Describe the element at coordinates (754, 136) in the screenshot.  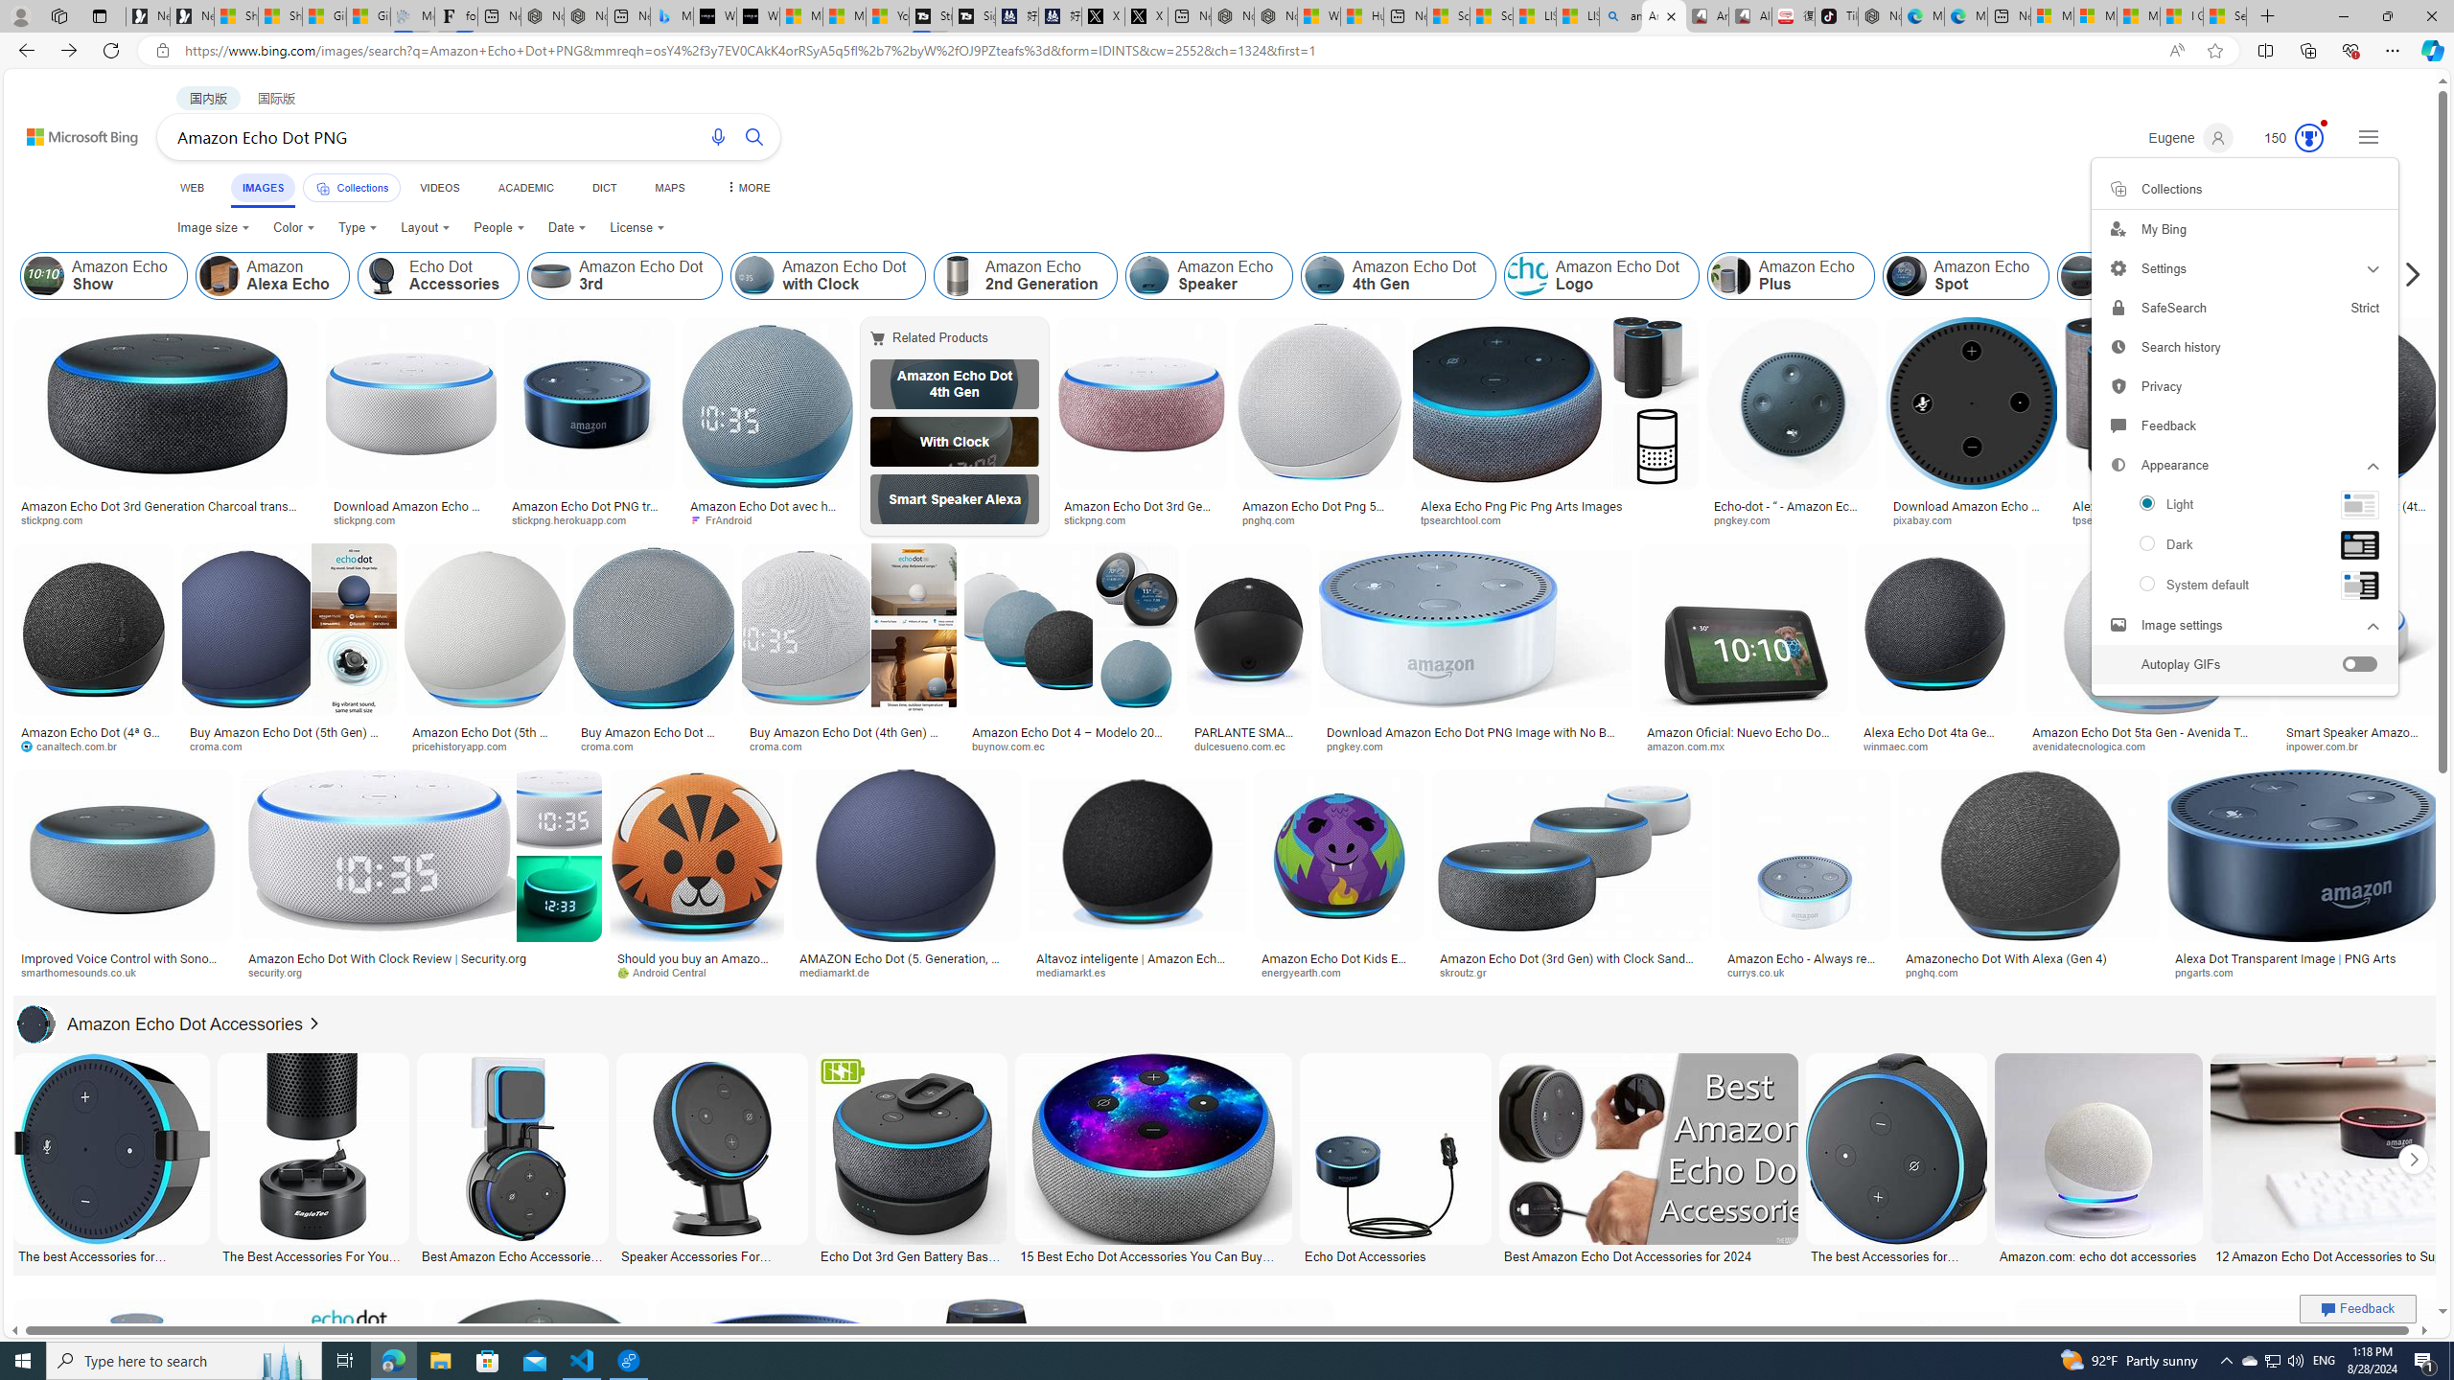
I see `Search button` at that location.